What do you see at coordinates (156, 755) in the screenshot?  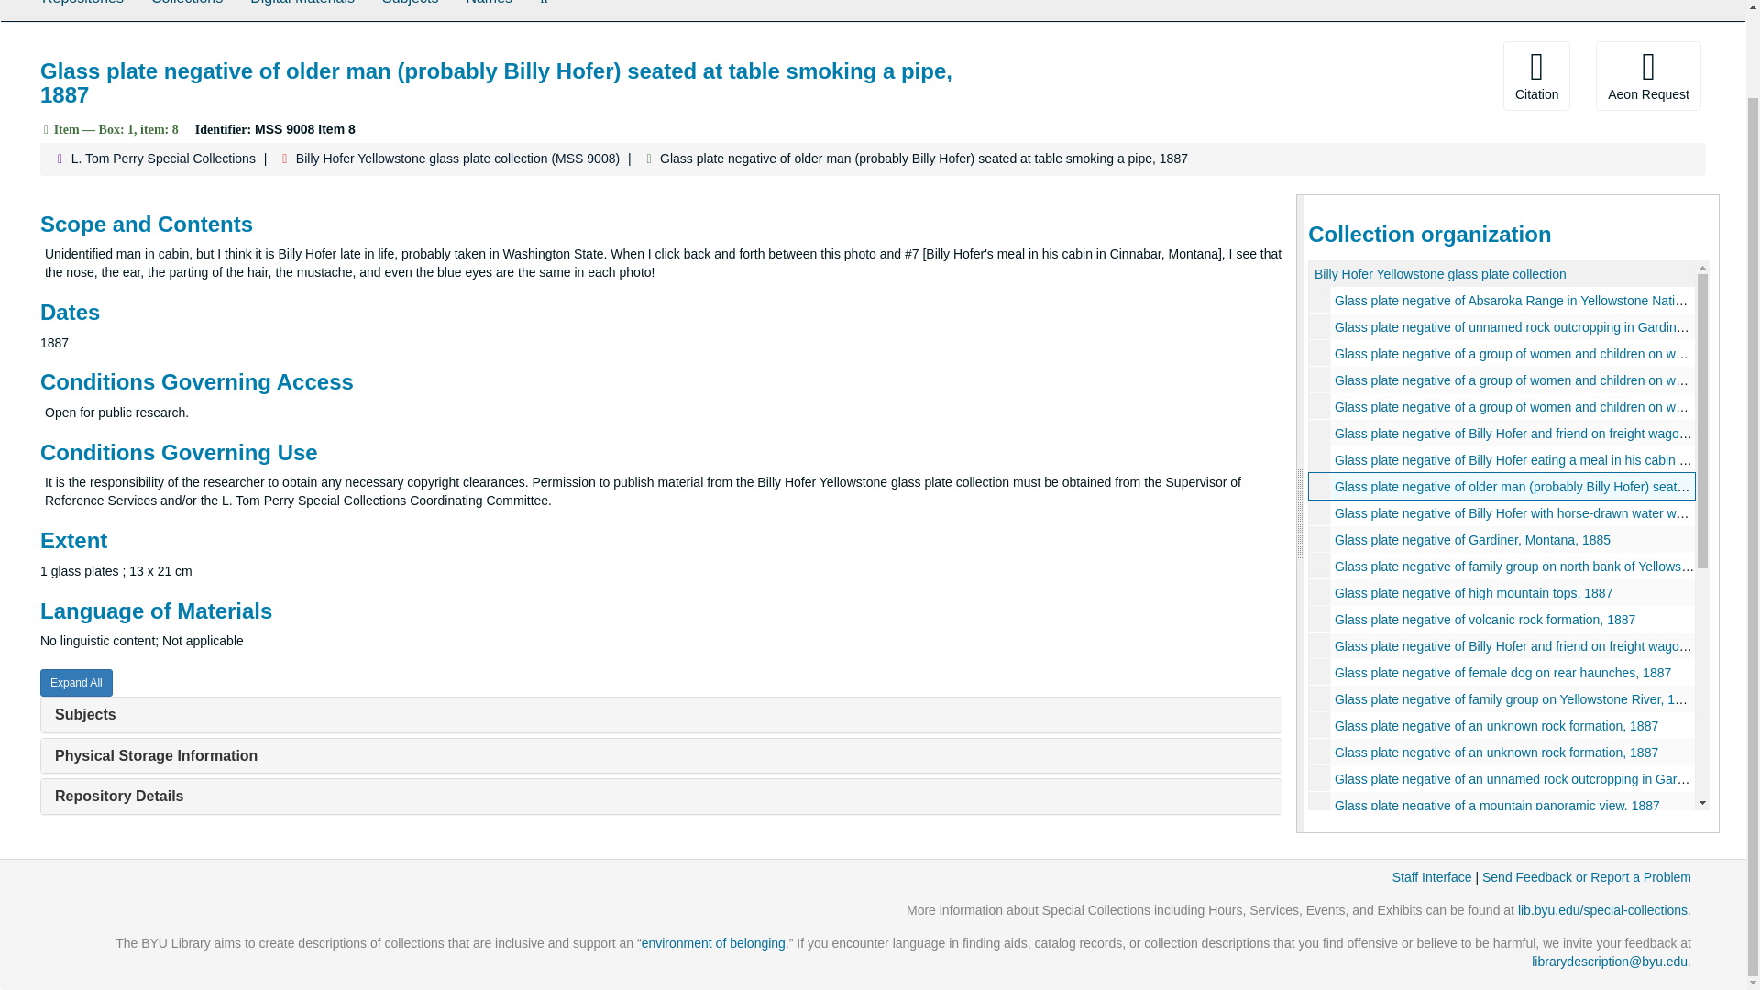 I see `Physical Storage Information` at bounding box center [156, 755].